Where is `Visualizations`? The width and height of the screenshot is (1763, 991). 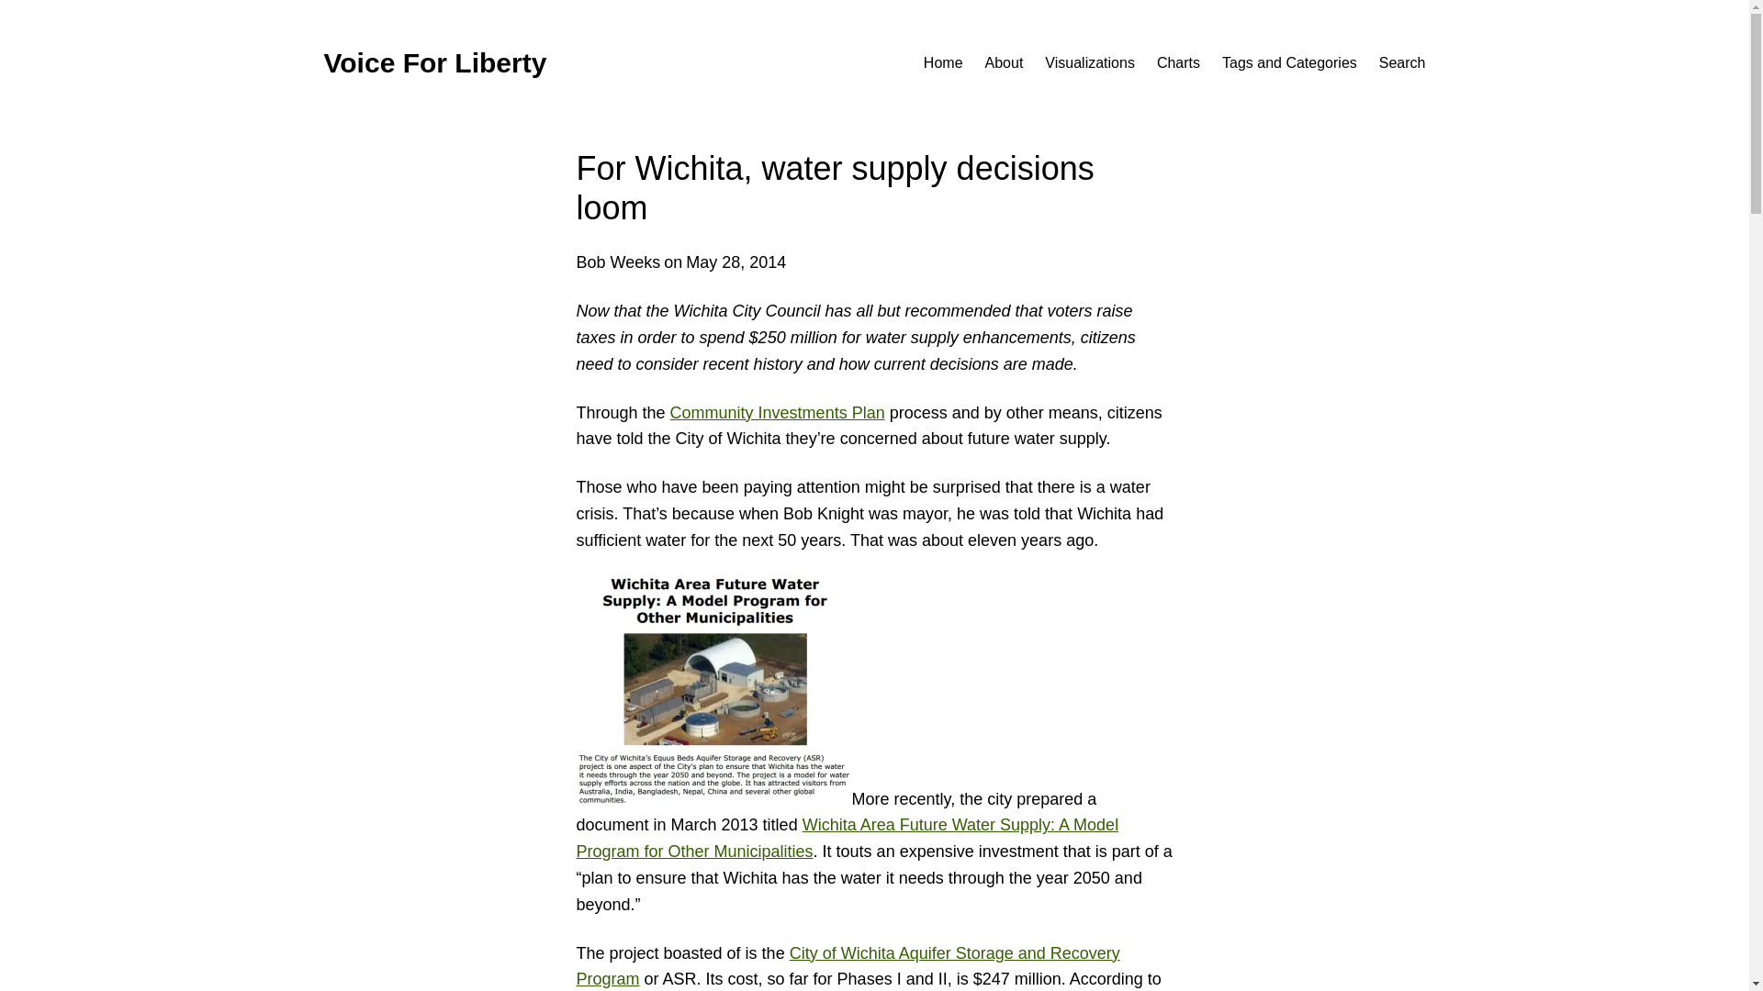
Visualizations is located at coordinates (1090, 63).